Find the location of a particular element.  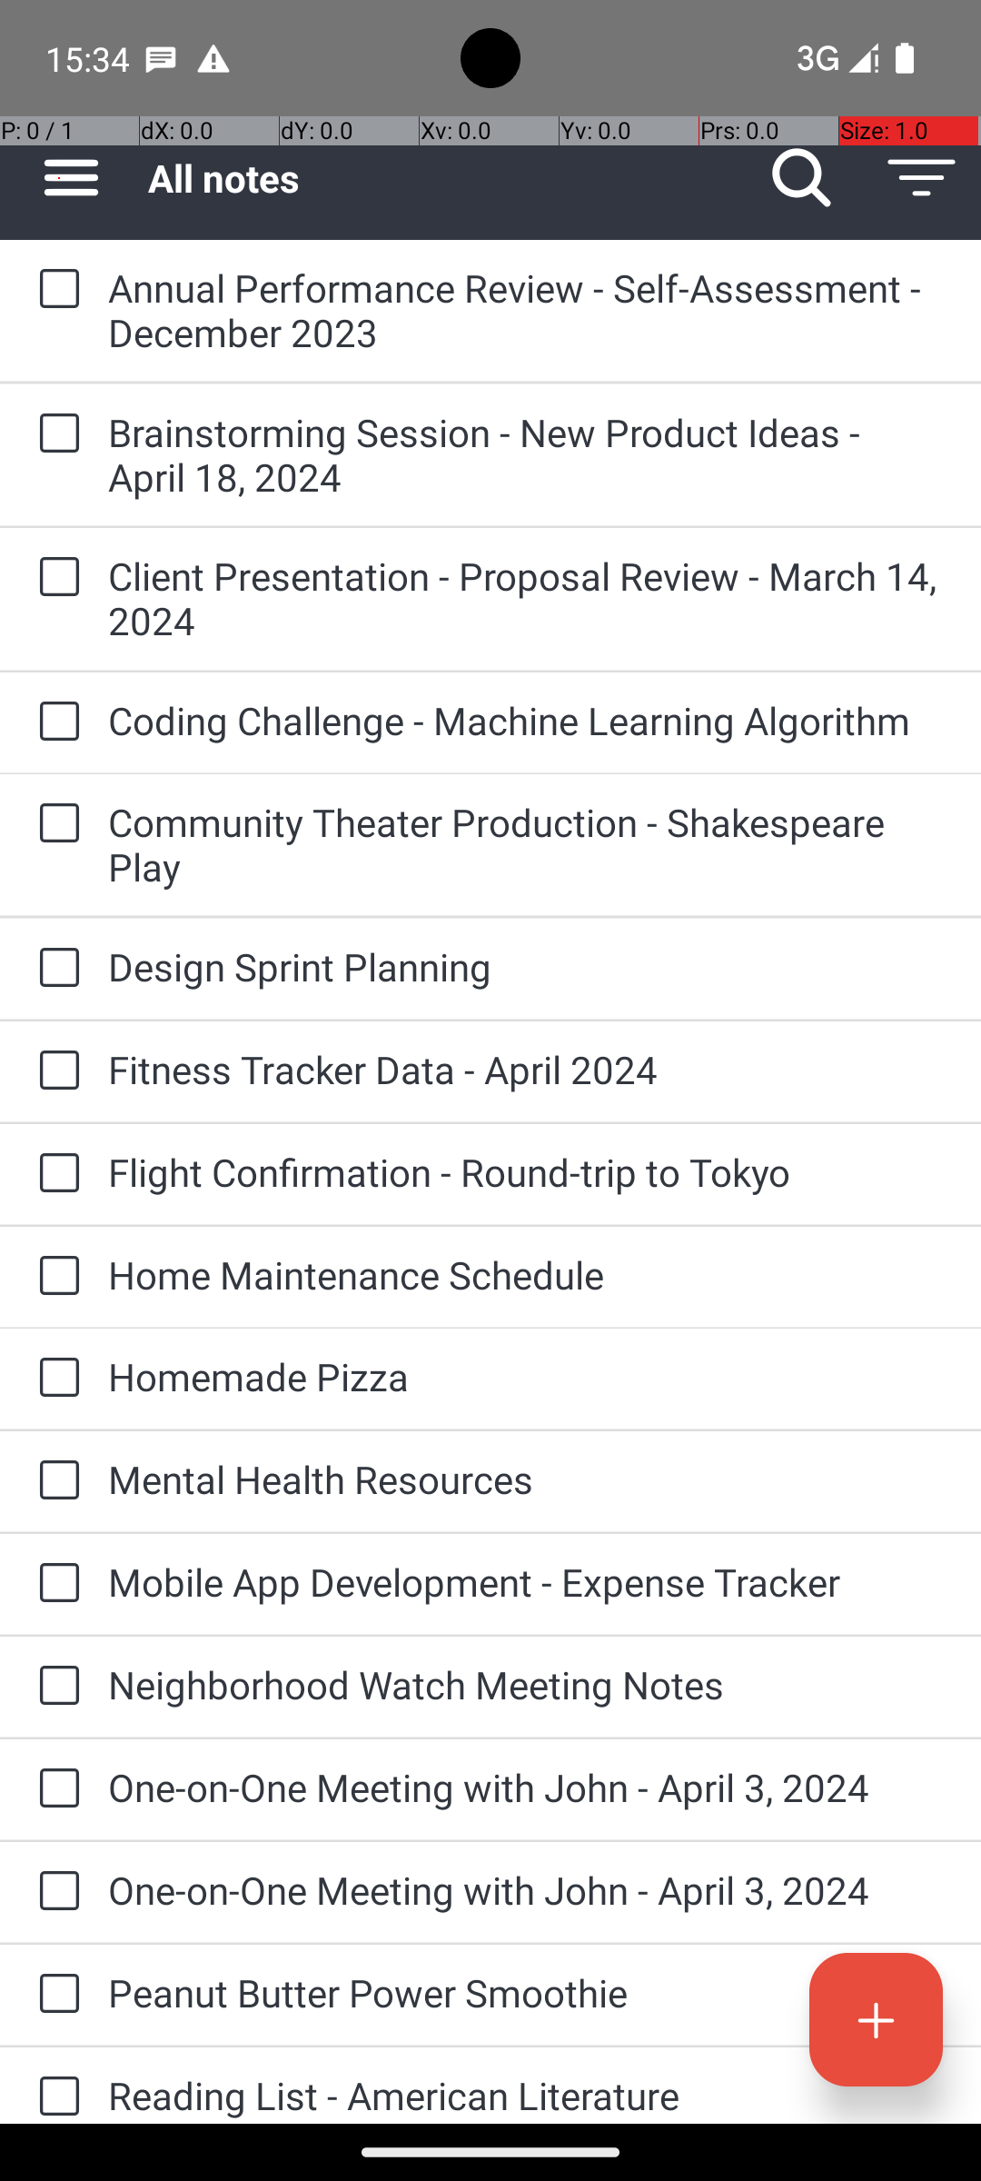

to-do: Reading List - American Literature is located at coordinates (54, 2086).